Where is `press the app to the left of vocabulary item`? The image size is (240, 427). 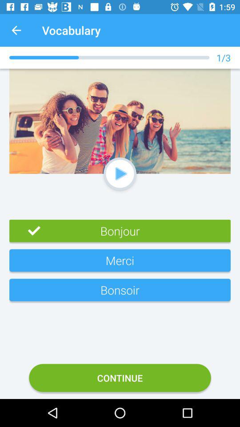
press the app to the left of vocabulary item is located at coordinates (16, 30).